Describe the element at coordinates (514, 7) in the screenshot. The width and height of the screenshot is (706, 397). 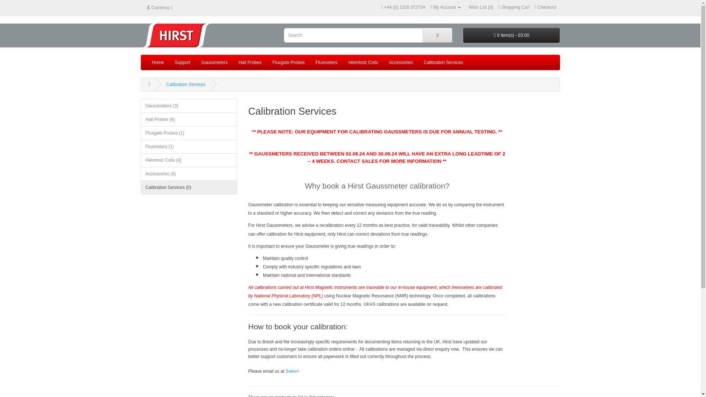
I see `Shopping Cart` at that location.